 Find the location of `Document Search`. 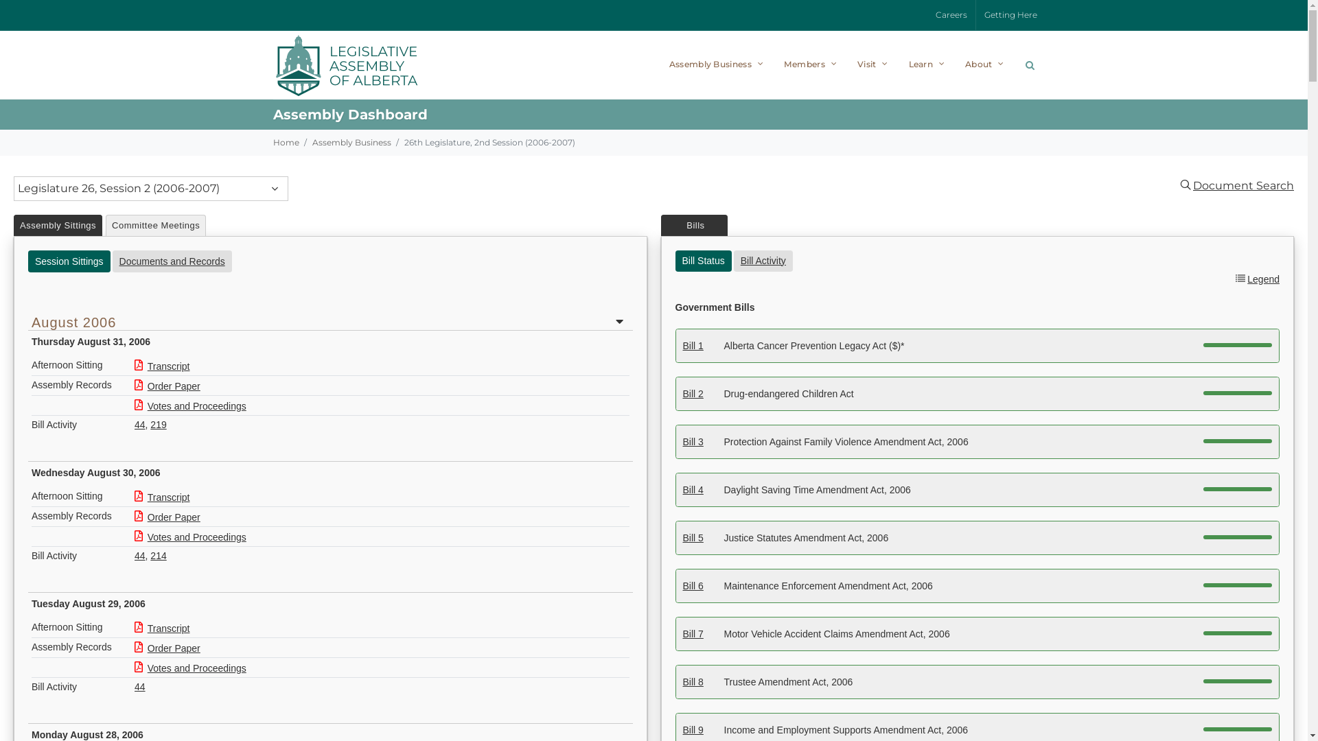

Document Search is located at coordinates (1244, 185).